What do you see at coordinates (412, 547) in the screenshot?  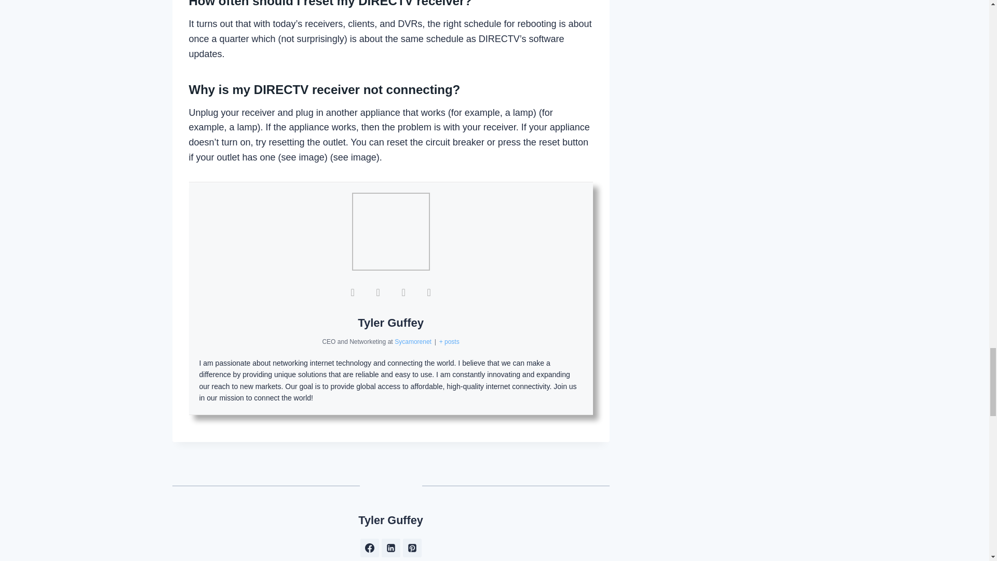 I see `Follow Tyler Guffey on Pinterest` at bounding box center [412, 547].